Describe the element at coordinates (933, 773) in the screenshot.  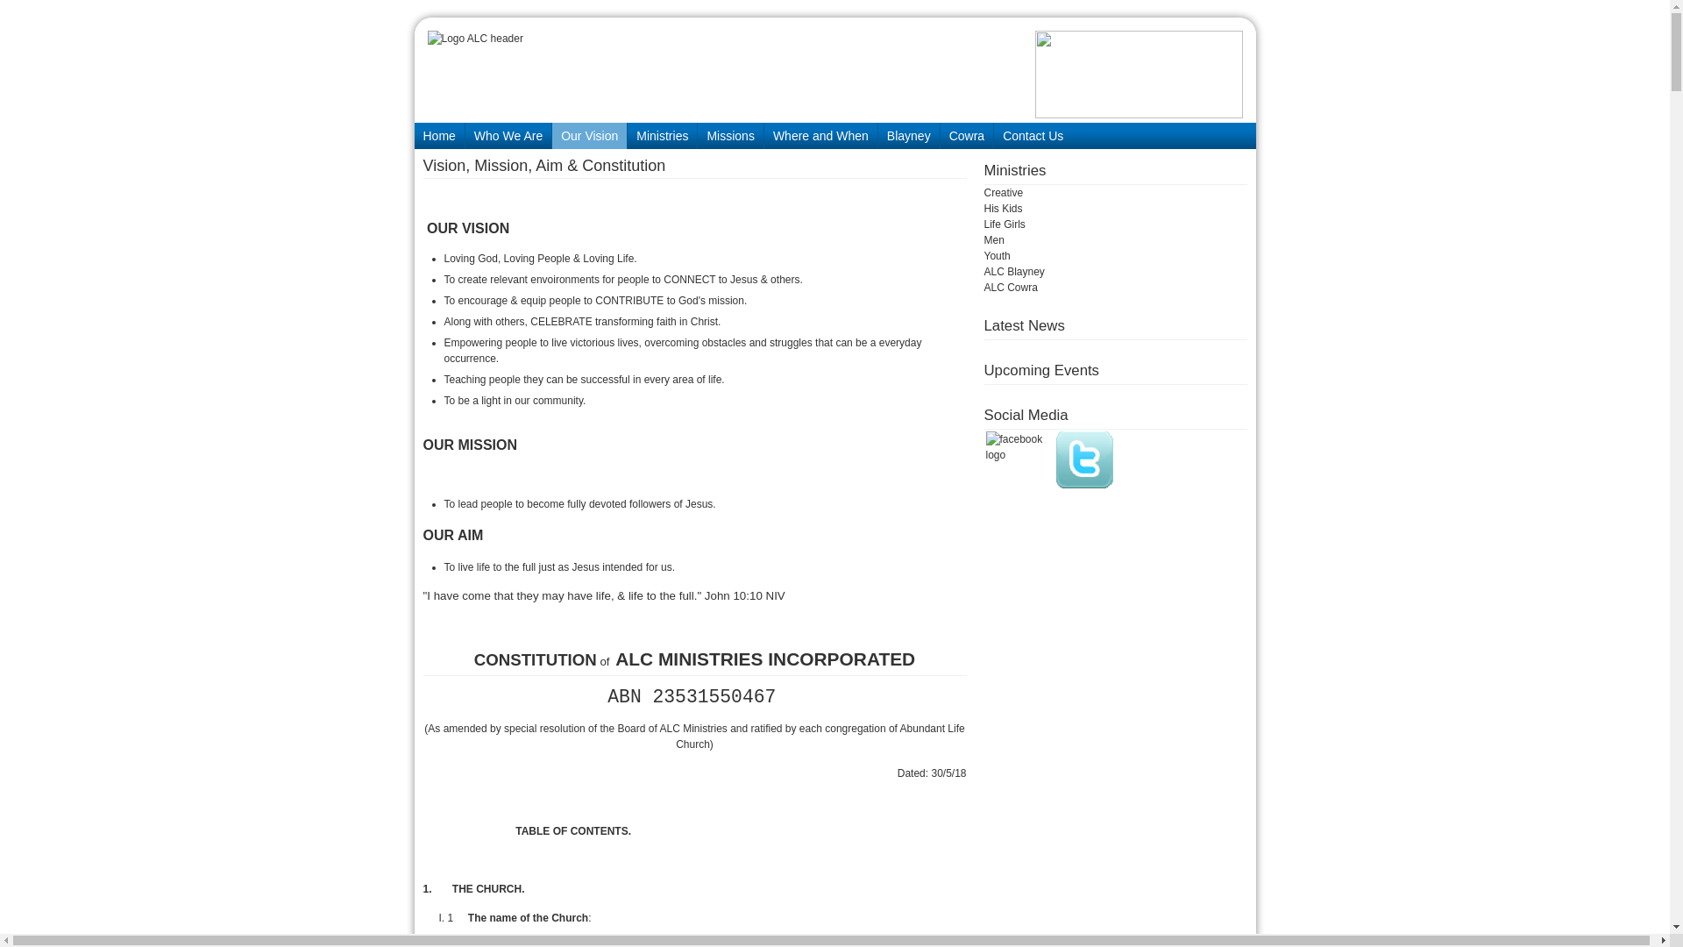
I see `Dated: 30/5/18` at that location.